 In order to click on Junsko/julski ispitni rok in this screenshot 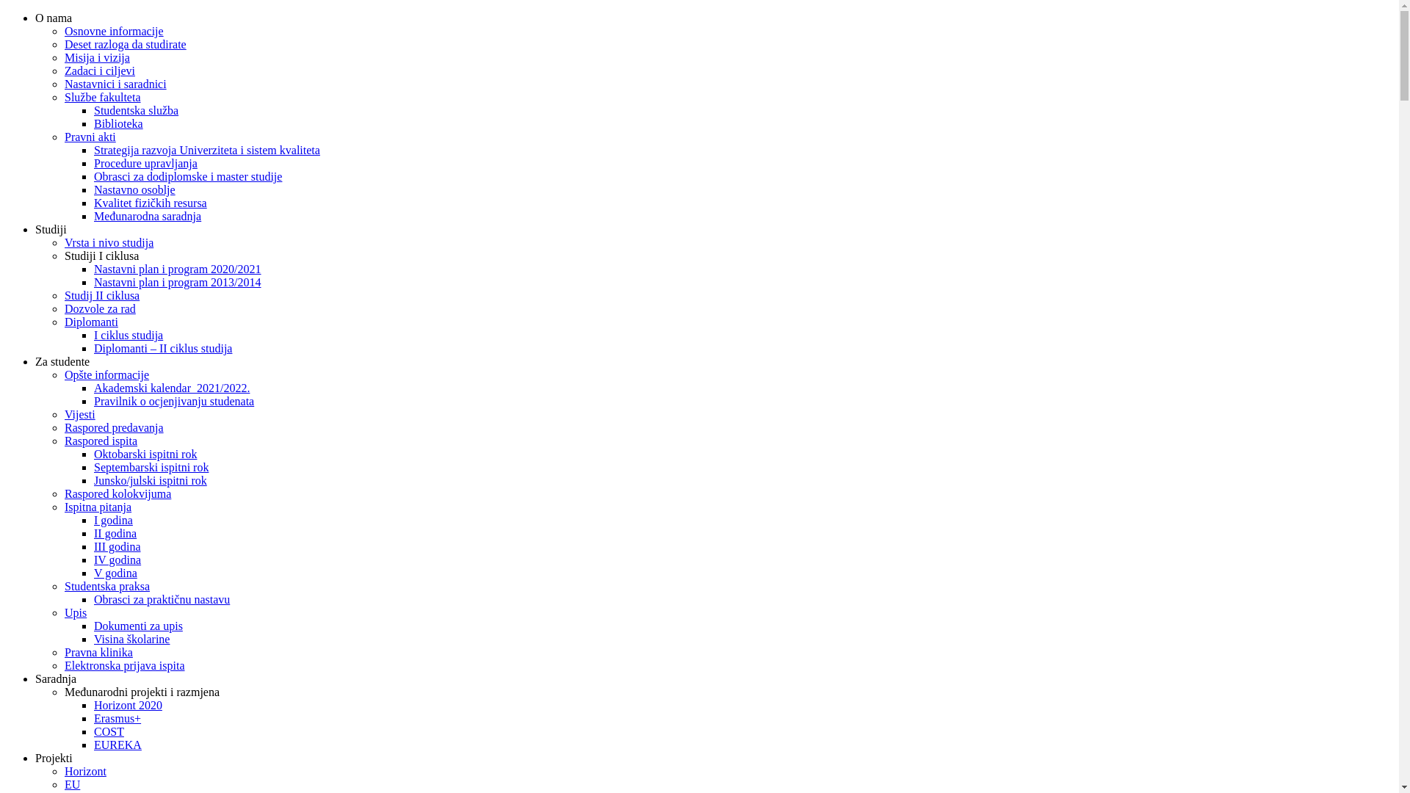, I will do `click(151, 480)`.